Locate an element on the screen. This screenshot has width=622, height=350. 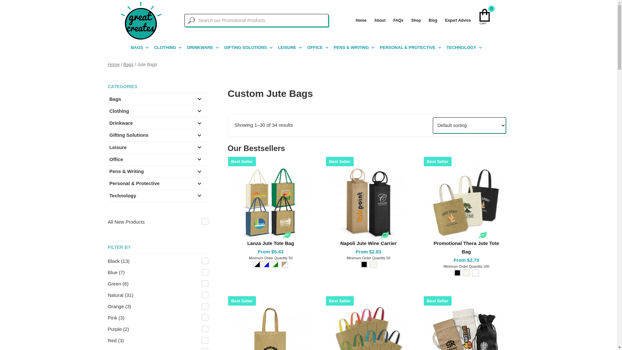
FAQs is located at coordinates (398, 20).